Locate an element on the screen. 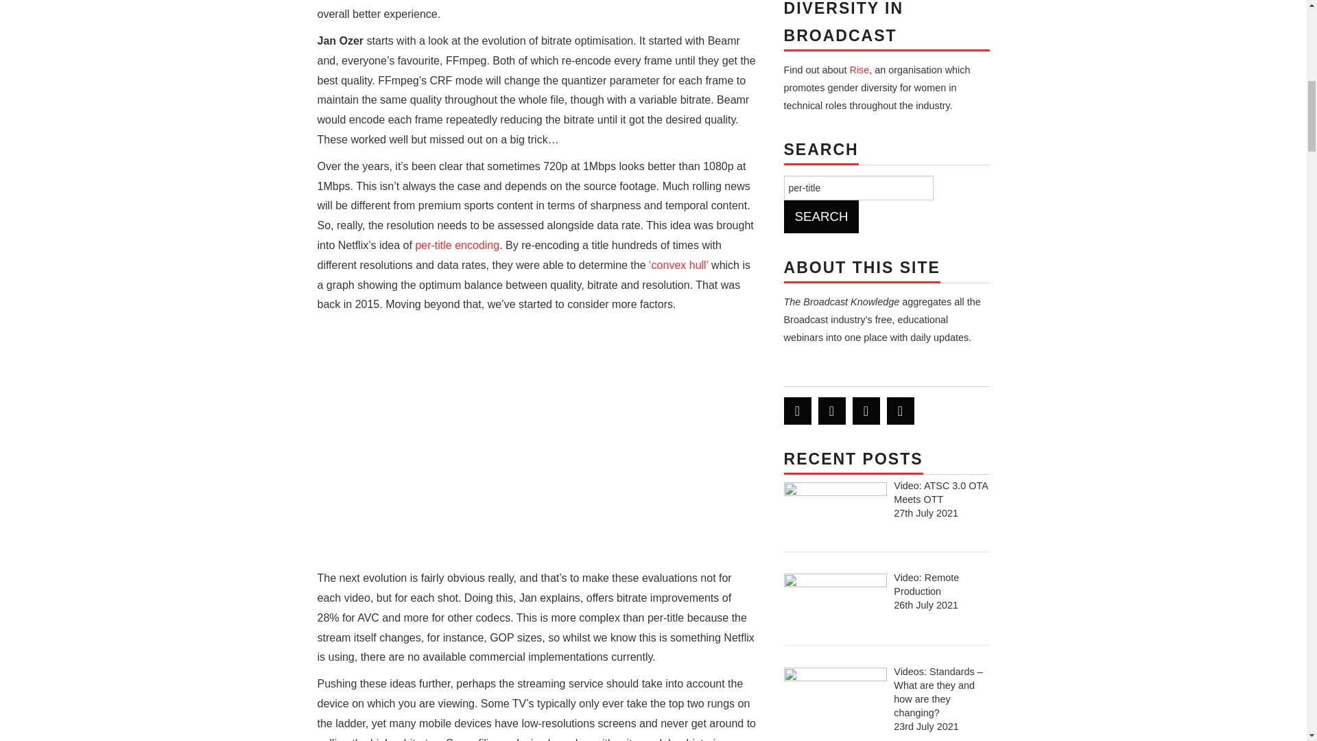 This screenshot has height=741, width=1317. per-title is located at coordinates (857, 187).